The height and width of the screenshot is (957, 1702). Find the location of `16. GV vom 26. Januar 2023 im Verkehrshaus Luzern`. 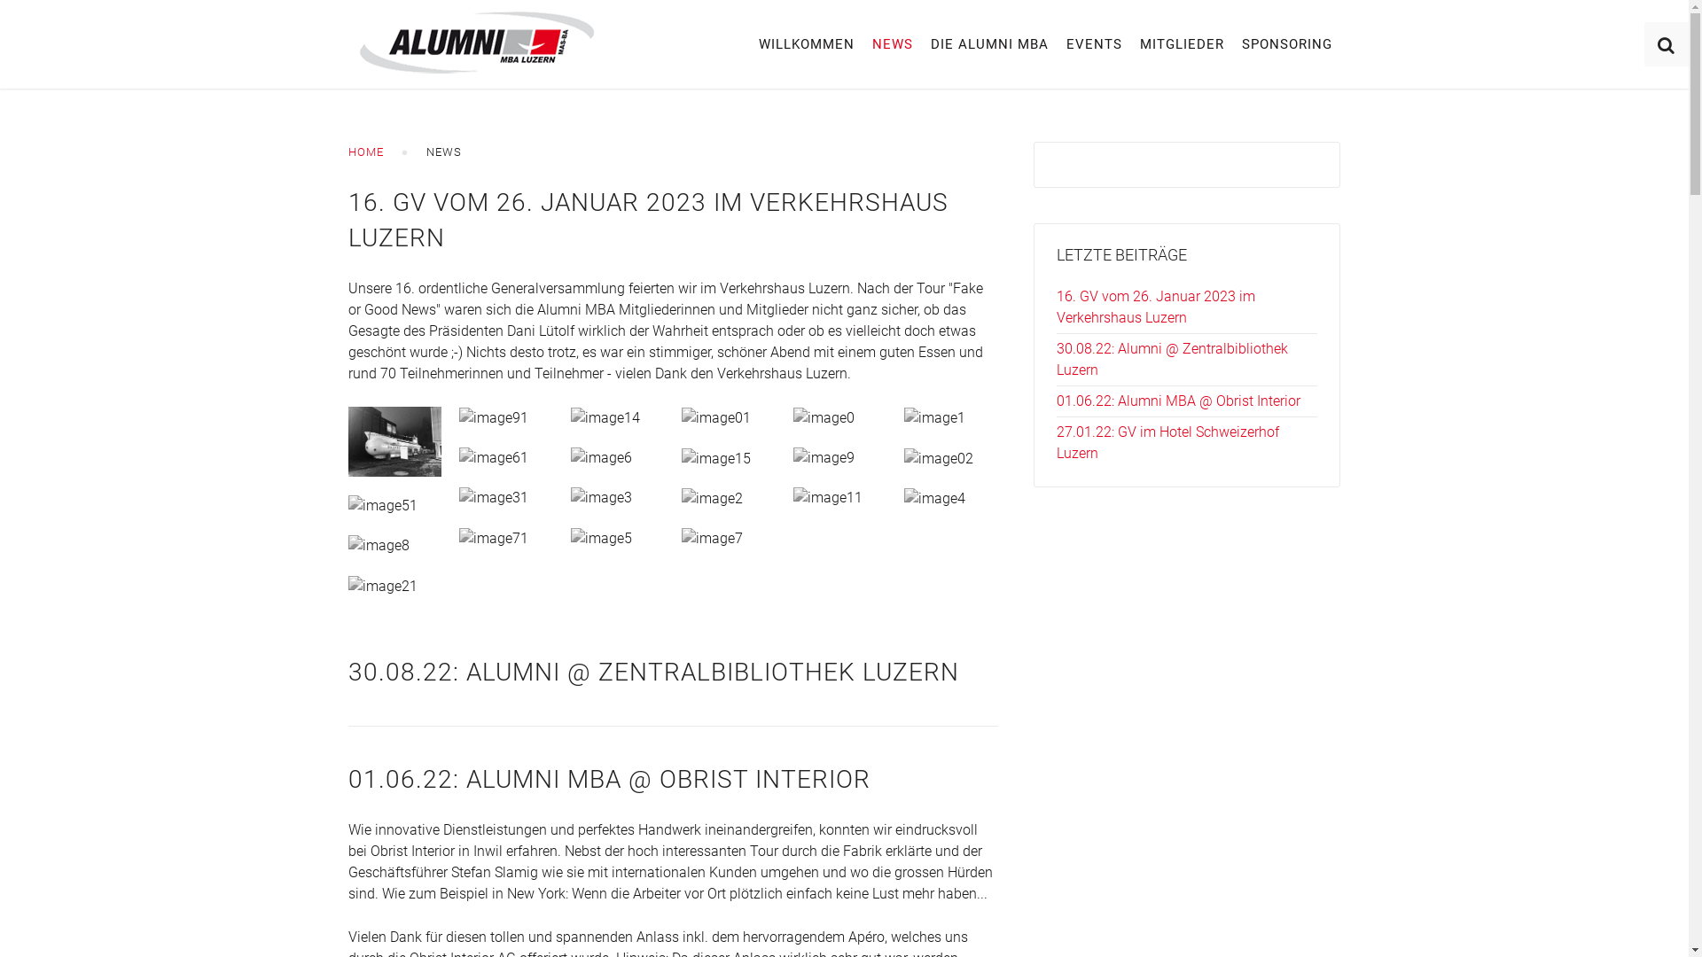

16. GV vom 26. Januar 2023 im Verkehrshaus Luzern is located at coordinates (1156, 307).